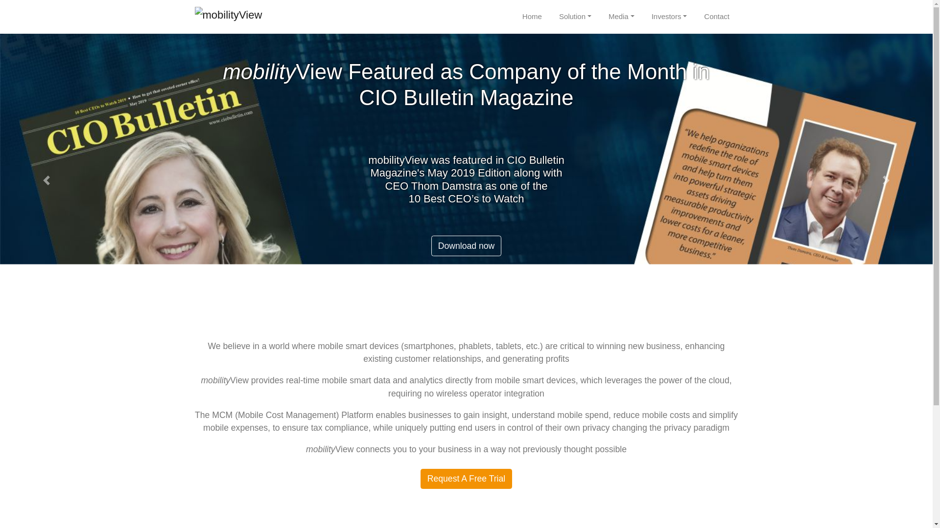  I want to click on Solution, so click(575, 17).